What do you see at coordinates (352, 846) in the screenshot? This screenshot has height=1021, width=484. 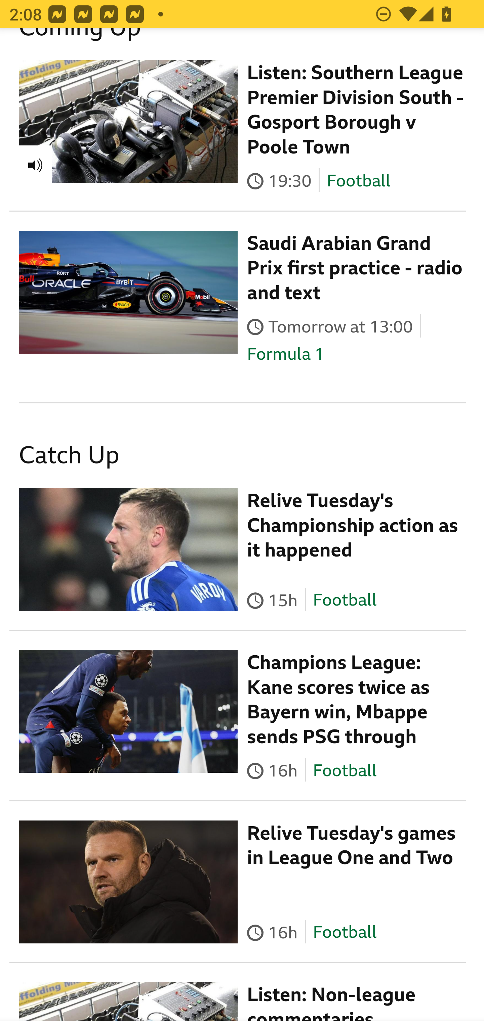 I see `Relive Tuesday's games in League One and Two` at bounding box center [352, 846].